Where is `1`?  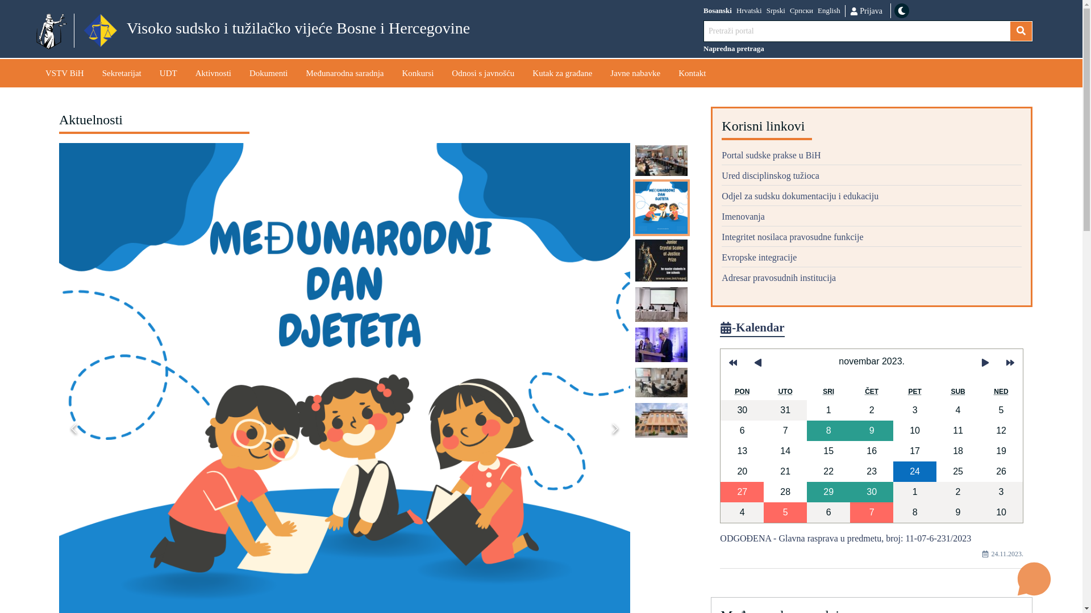
1 is located at coordinates (915, 492).